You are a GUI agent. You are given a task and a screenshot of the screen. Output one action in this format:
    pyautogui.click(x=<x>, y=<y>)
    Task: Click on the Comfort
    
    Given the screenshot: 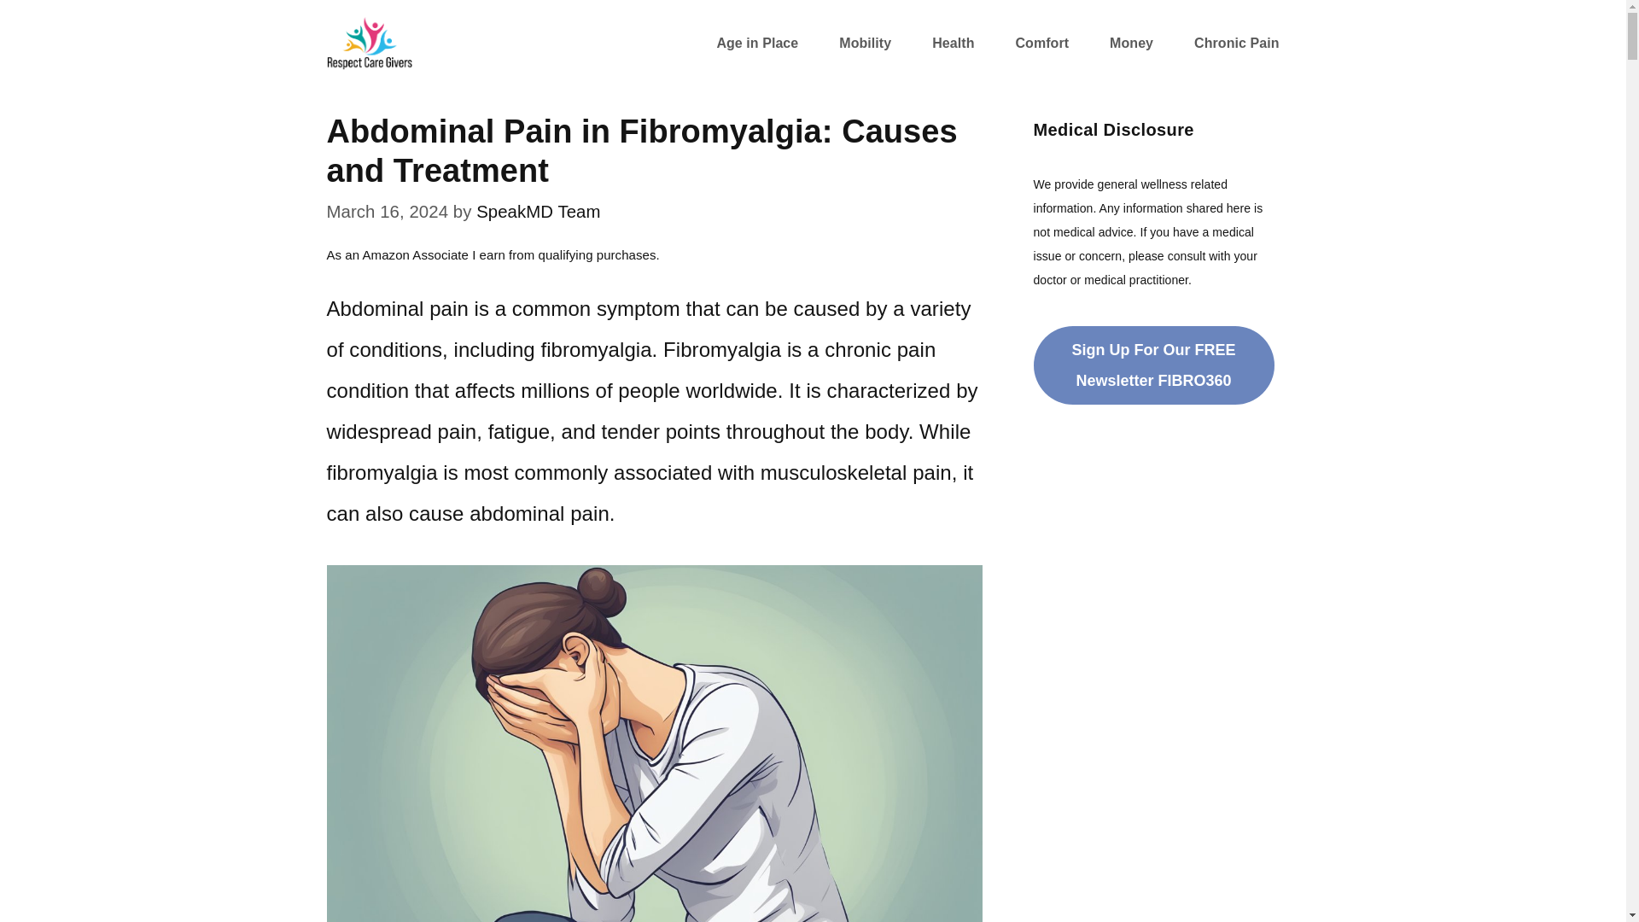 What is the action you would take?
    pyautogui.click(x=1041, y=43)
    